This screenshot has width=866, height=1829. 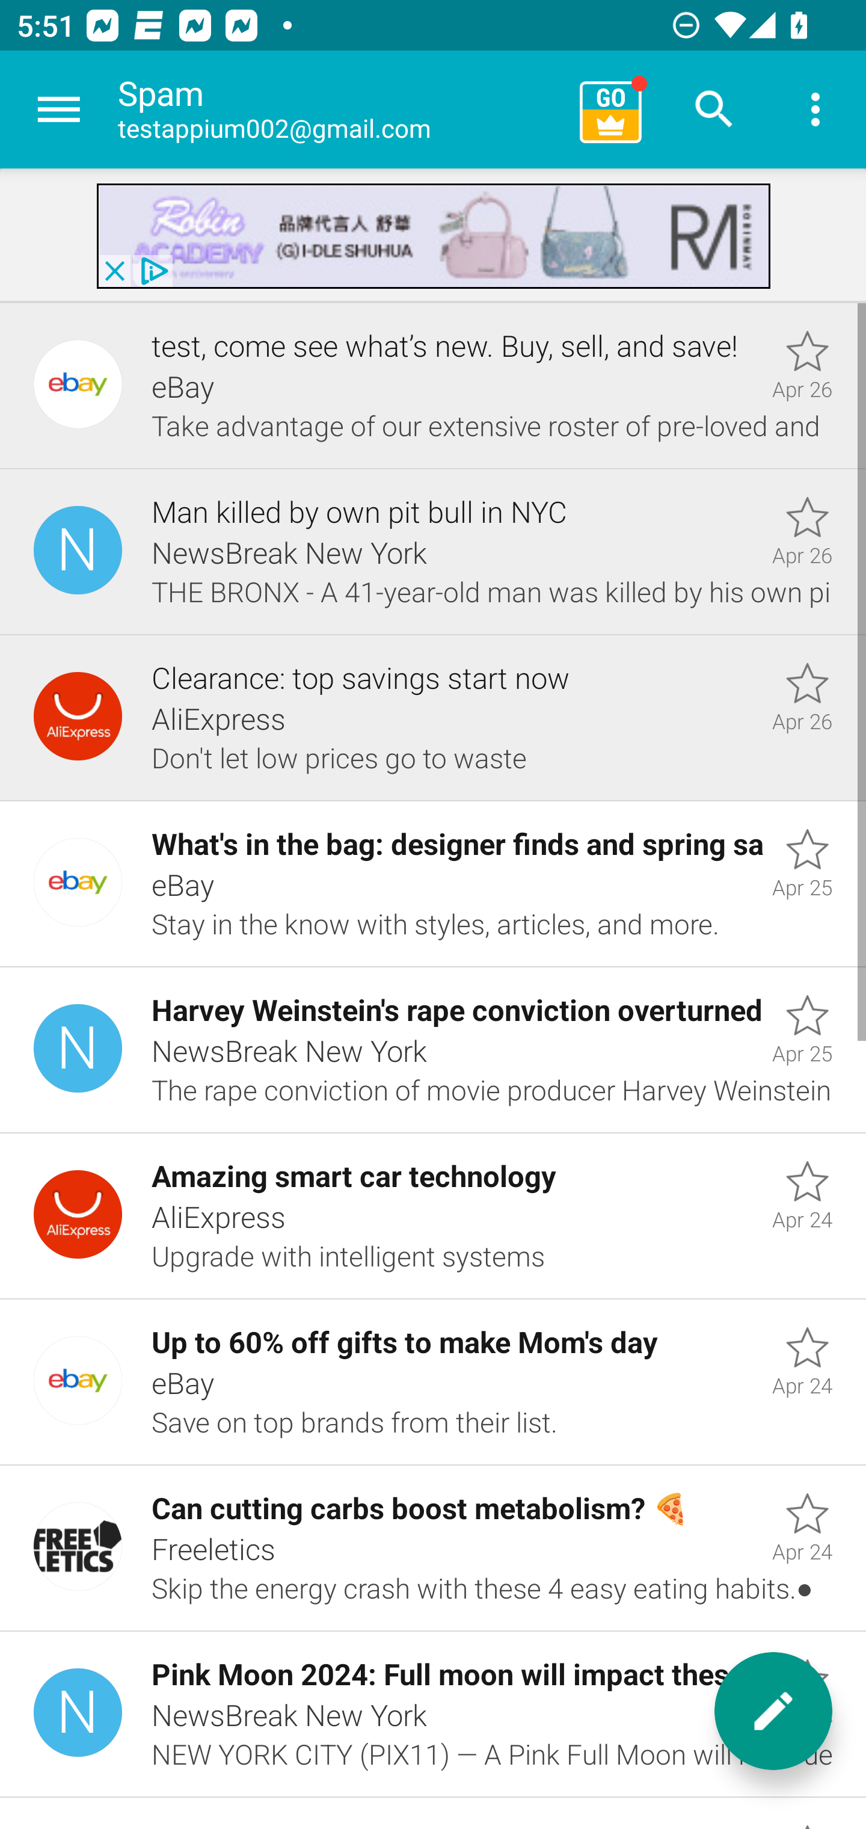 I want to click on More options, so click(x=815, y=109).